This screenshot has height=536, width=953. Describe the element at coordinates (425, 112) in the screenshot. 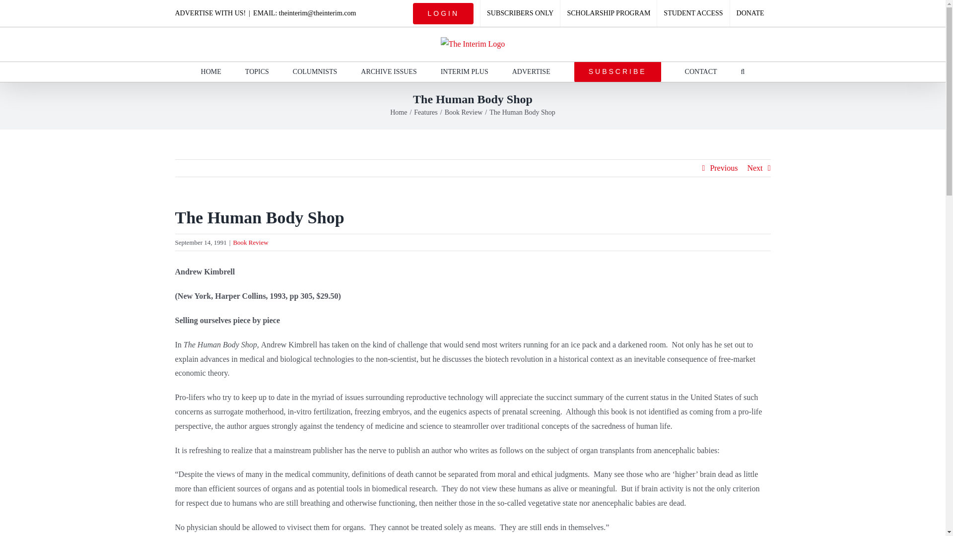

I see `Features` at that location.